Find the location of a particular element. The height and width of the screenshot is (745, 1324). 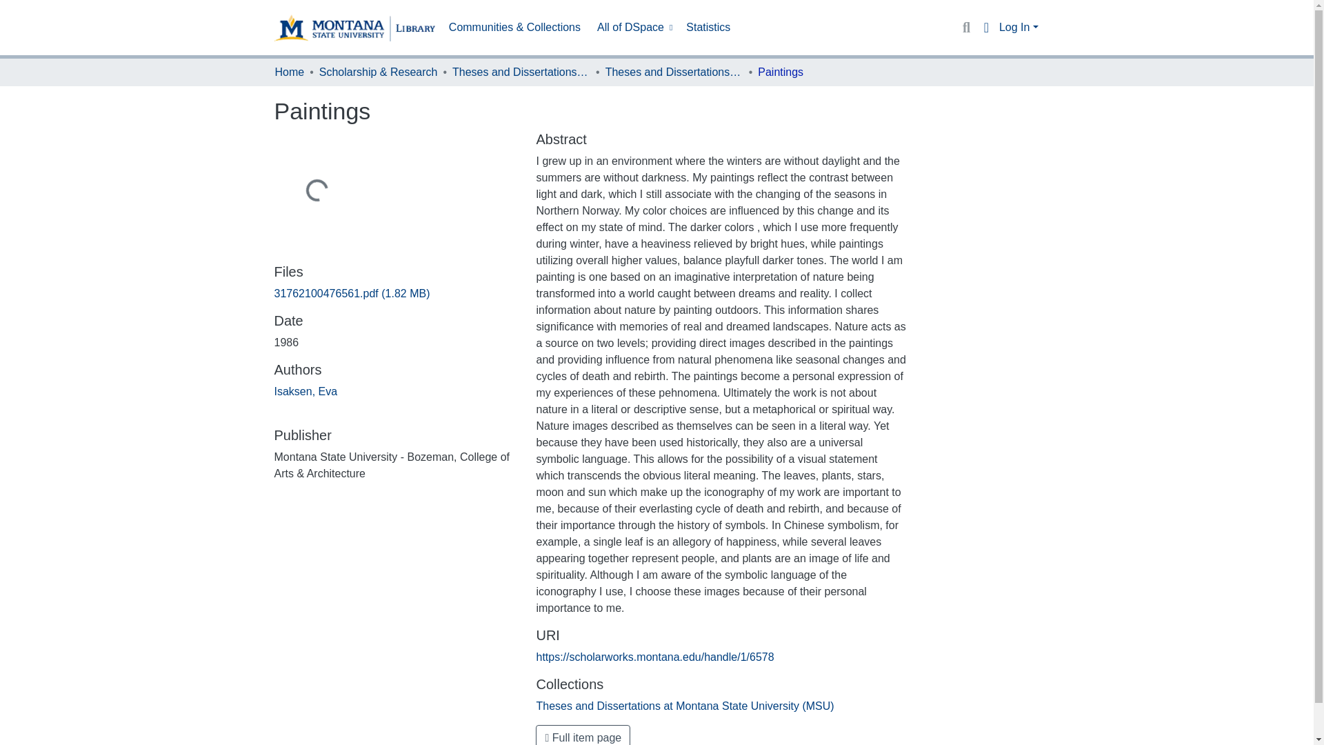

Full item page is located at coordinates (583, 735).